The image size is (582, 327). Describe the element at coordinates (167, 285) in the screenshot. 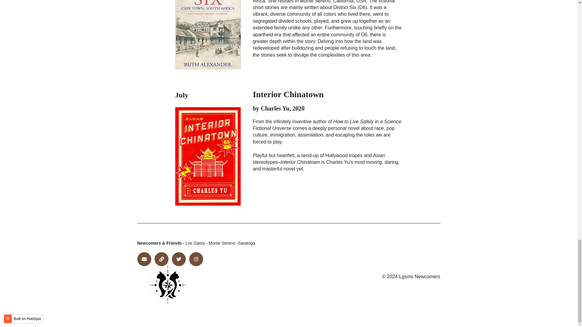

I see `Final-Dall-e-logo-Cleaned-1` at that location.